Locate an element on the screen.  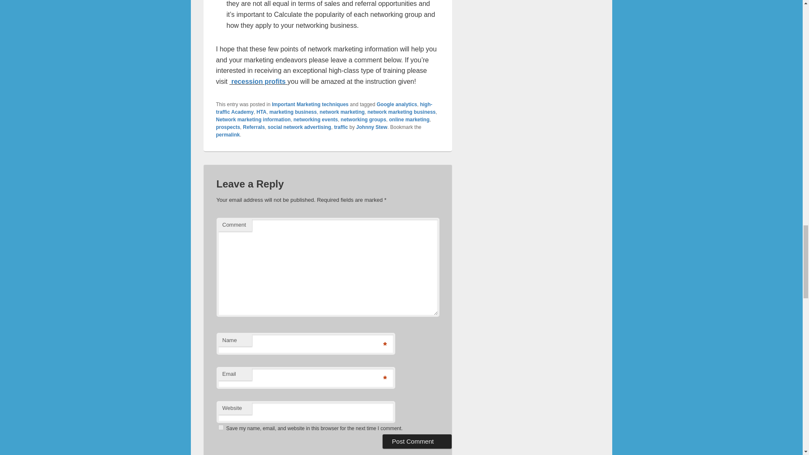
Post Comment is located at coordinates (417, 442).